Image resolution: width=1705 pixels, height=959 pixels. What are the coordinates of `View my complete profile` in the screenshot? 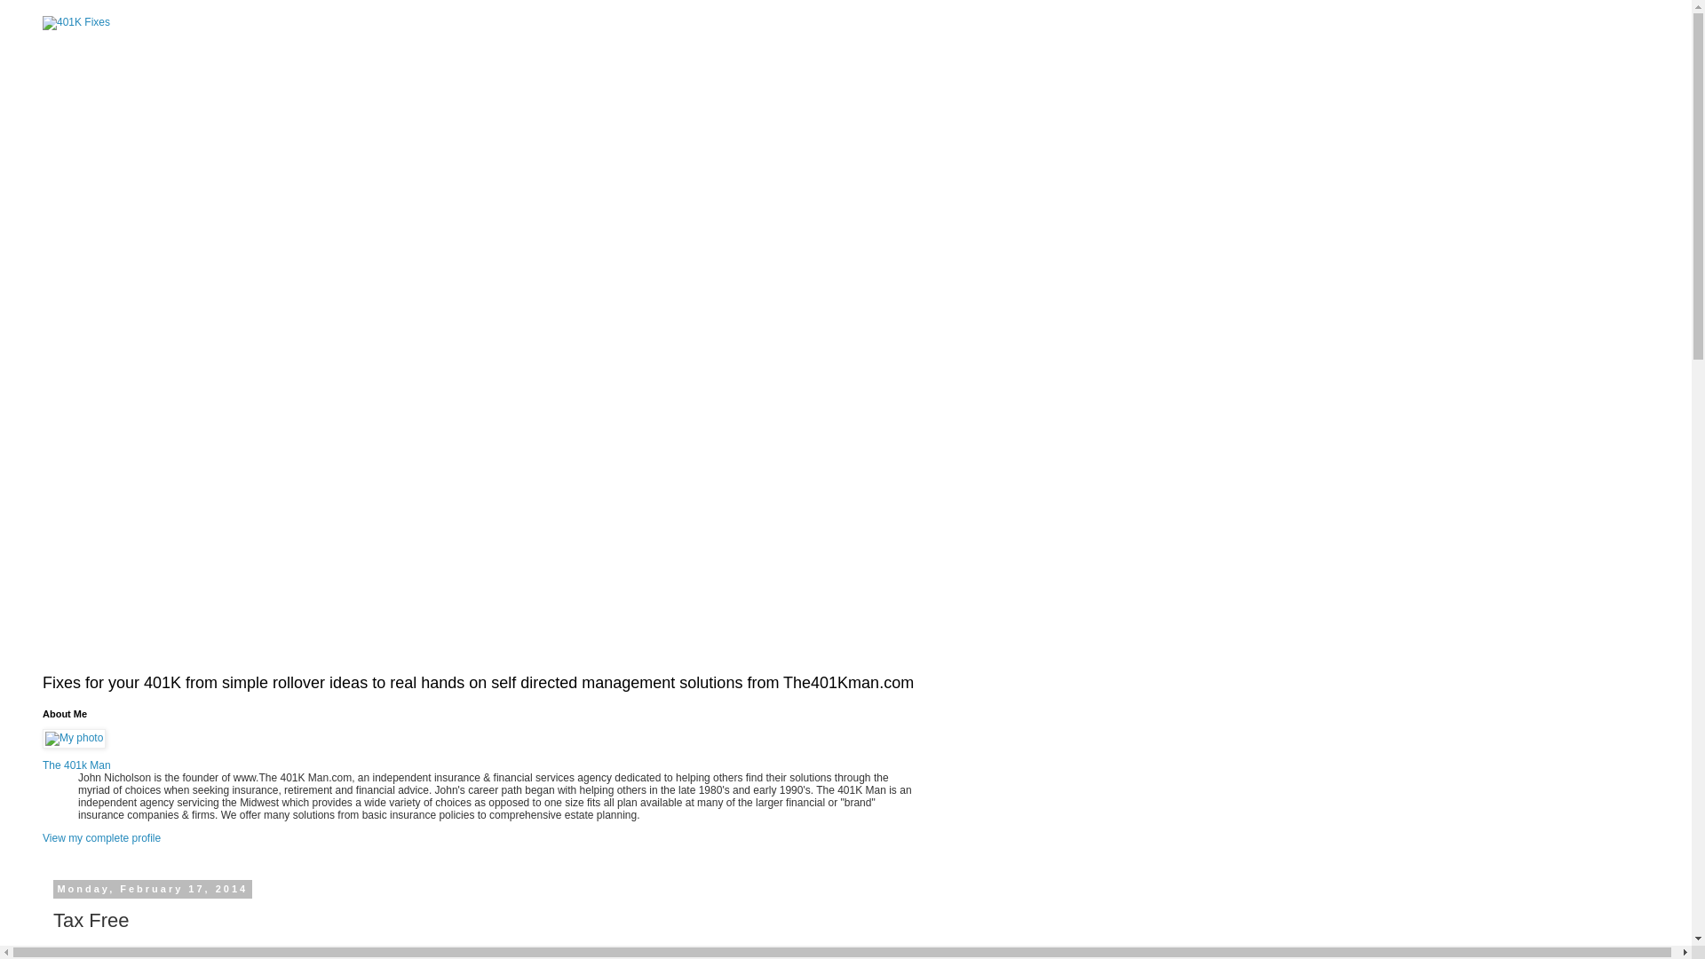 It's located at (101, 838).